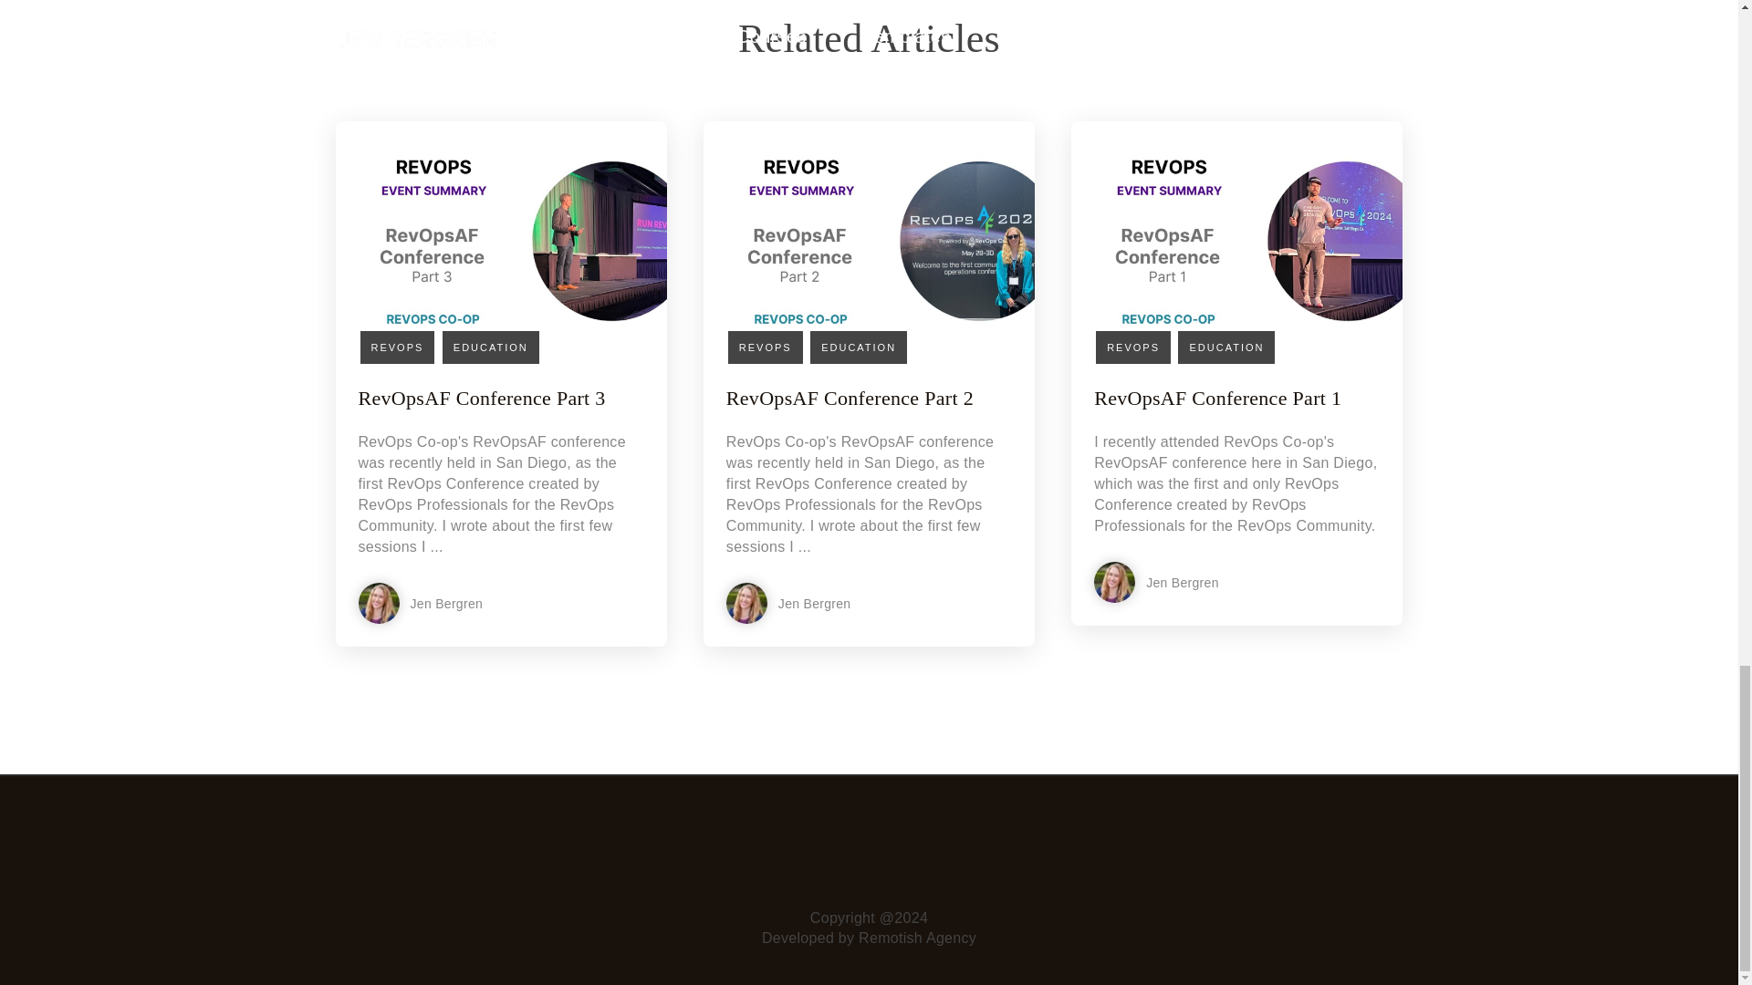 The height and width of the screenshot is (985, 1752). What do you see at coordinates (480, 398) in the screenshot?
I see `RevOpsAF Conference Part 3` at bounding box center [480, 398].